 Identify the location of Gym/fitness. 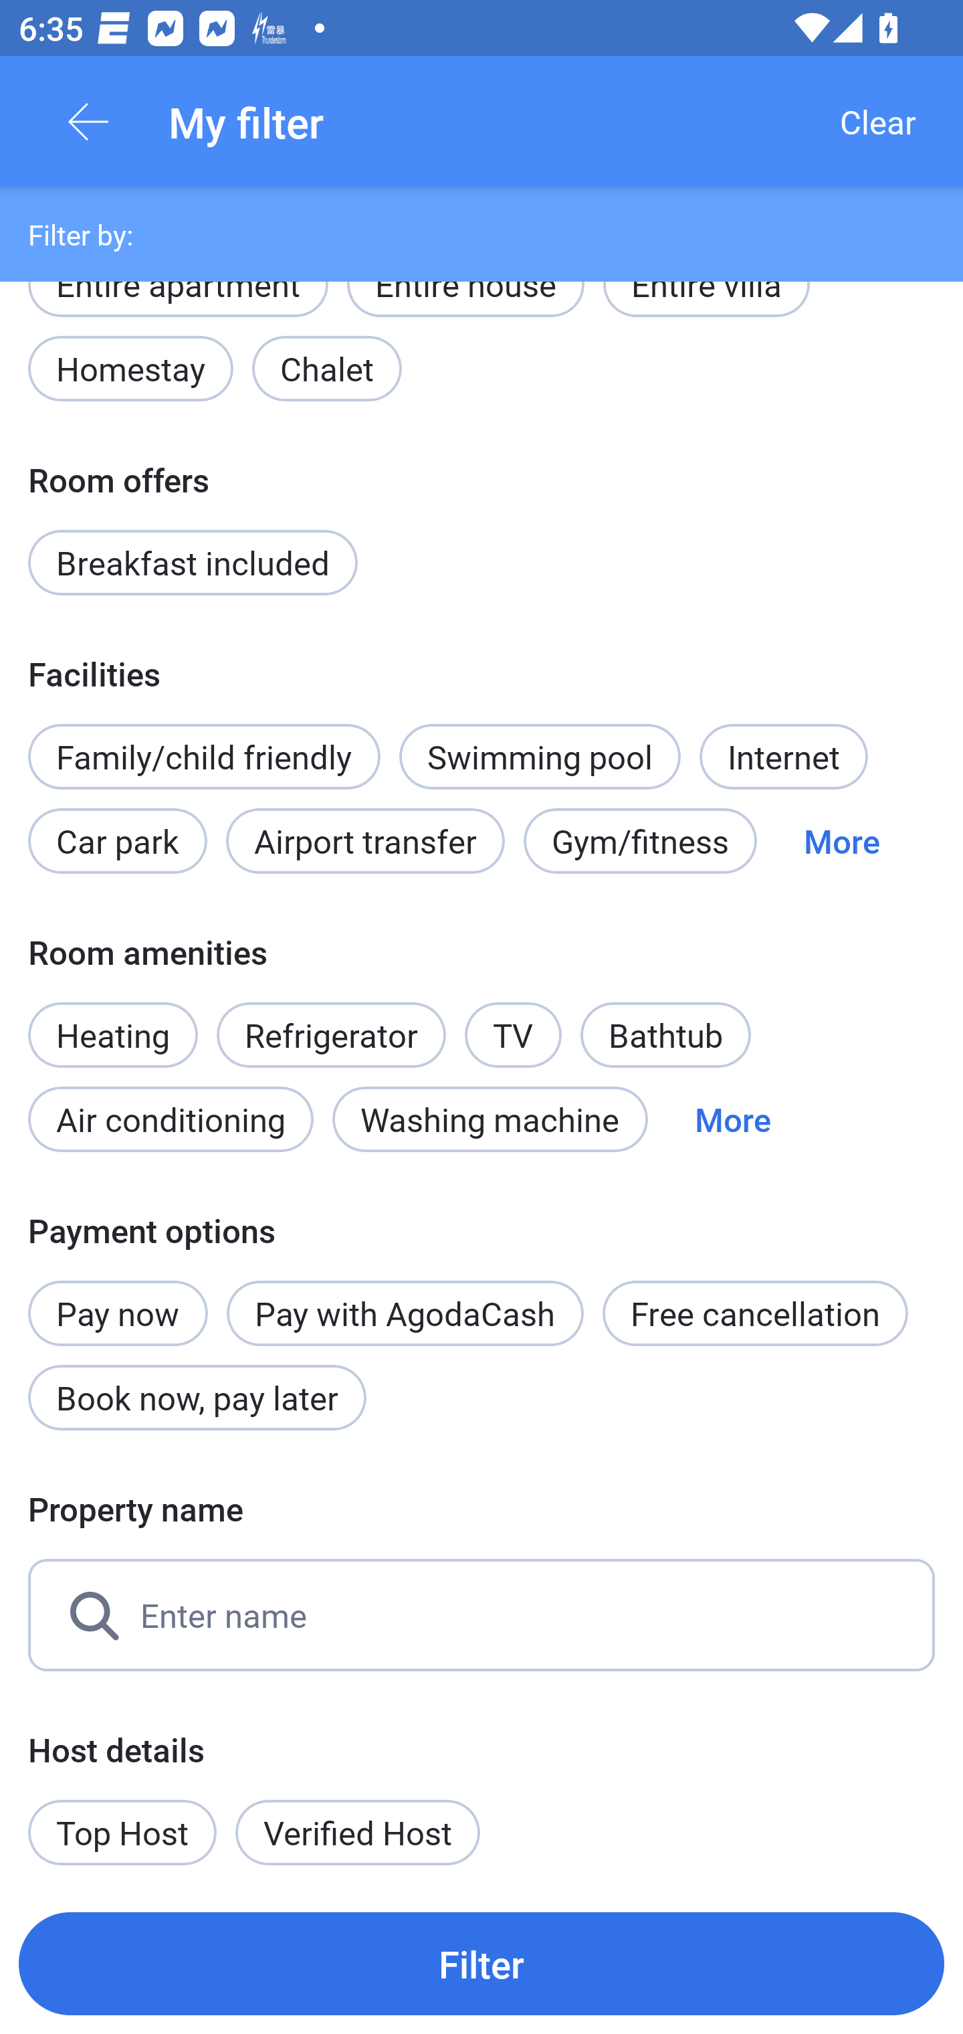
(640, 840).